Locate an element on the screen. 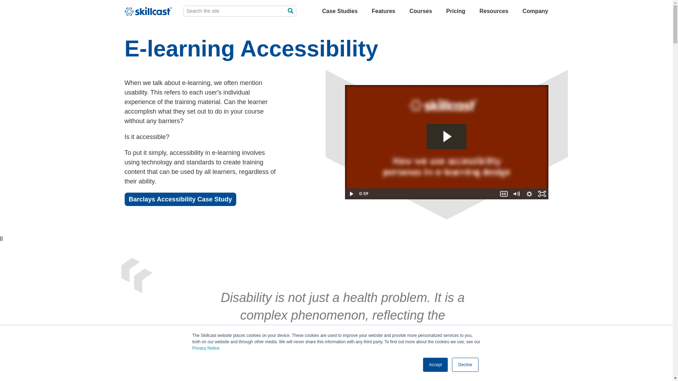  Barclays Accessibility Case Study is located at coordinates (180, 199).